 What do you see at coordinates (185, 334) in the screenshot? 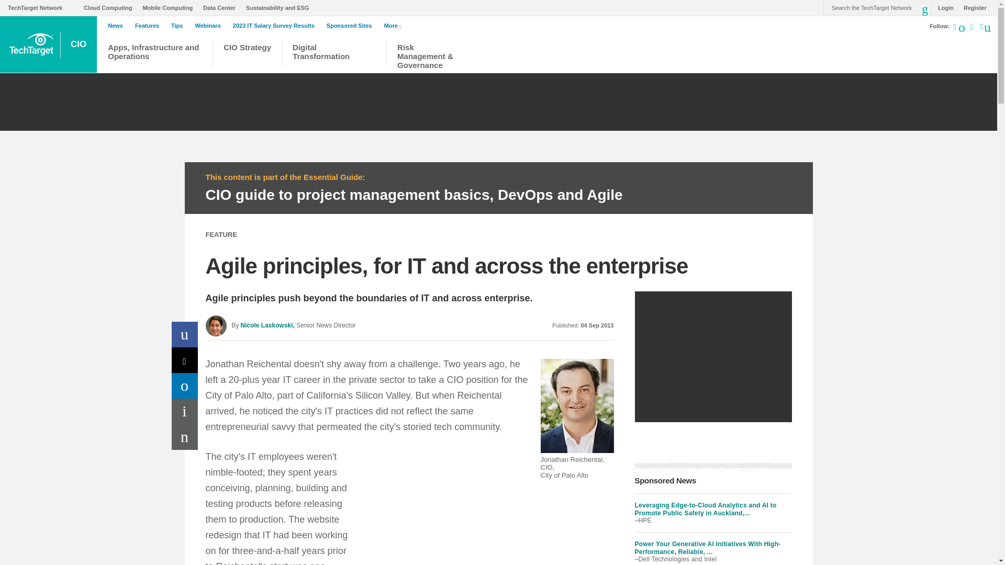
I see `Share on Facebook` at bounding box center [185, 334].